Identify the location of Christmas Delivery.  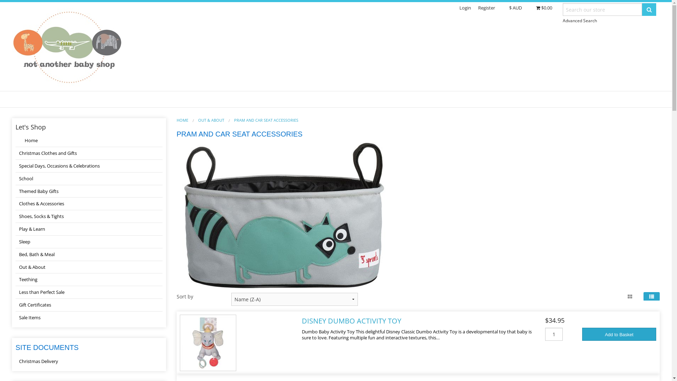
(89, 361).